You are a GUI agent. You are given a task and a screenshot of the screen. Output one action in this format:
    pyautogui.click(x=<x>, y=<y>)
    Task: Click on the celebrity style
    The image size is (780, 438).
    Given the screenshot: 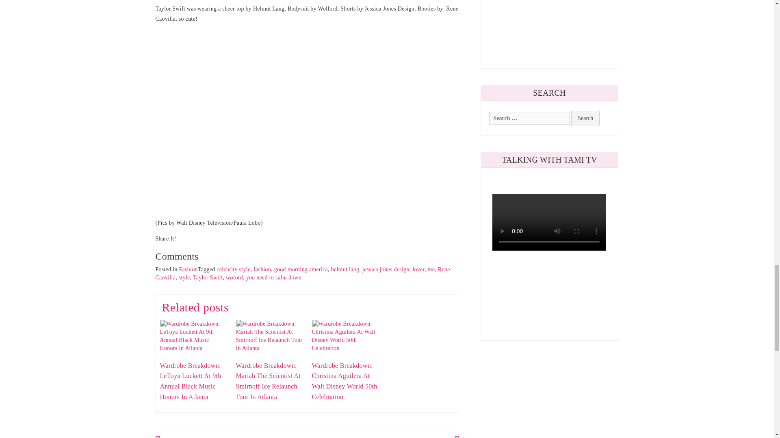 What is the action you would take?
    pyautogui.click(x=233, y=269)
    